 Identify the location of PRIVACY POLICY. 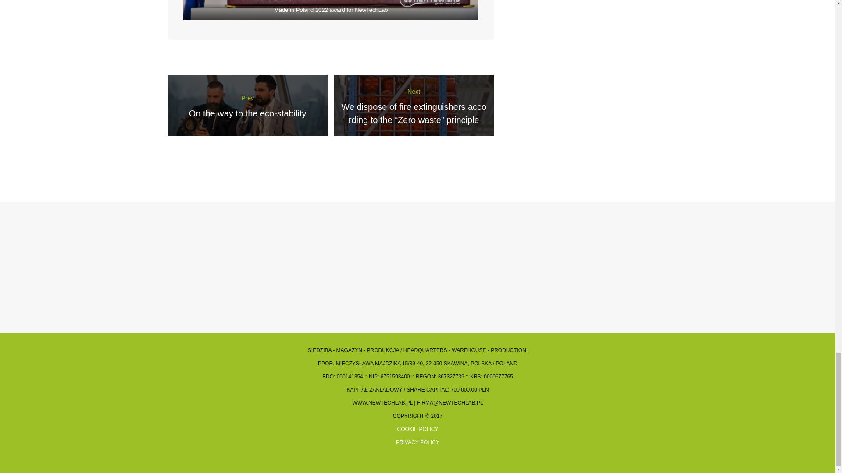
(247, 105).